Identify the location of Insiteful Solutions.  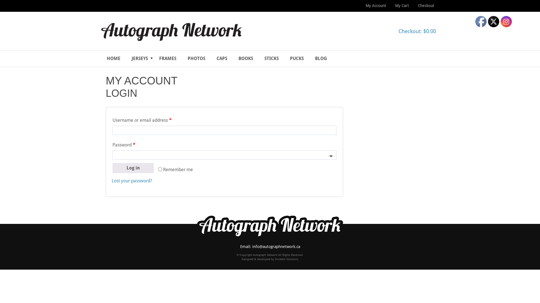
(287, 259).